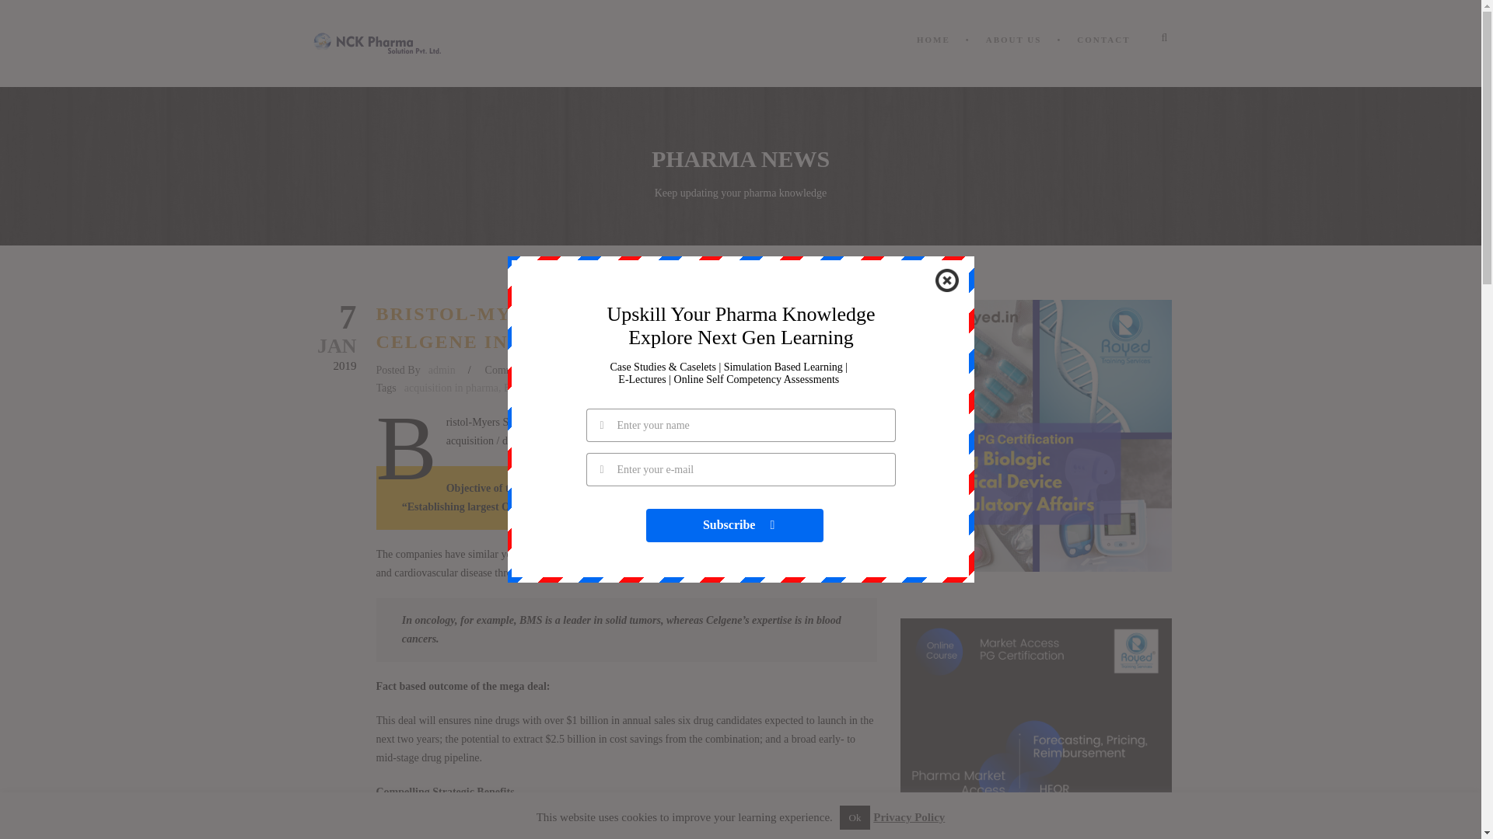  I want to click on BMS, so click(515, 388).